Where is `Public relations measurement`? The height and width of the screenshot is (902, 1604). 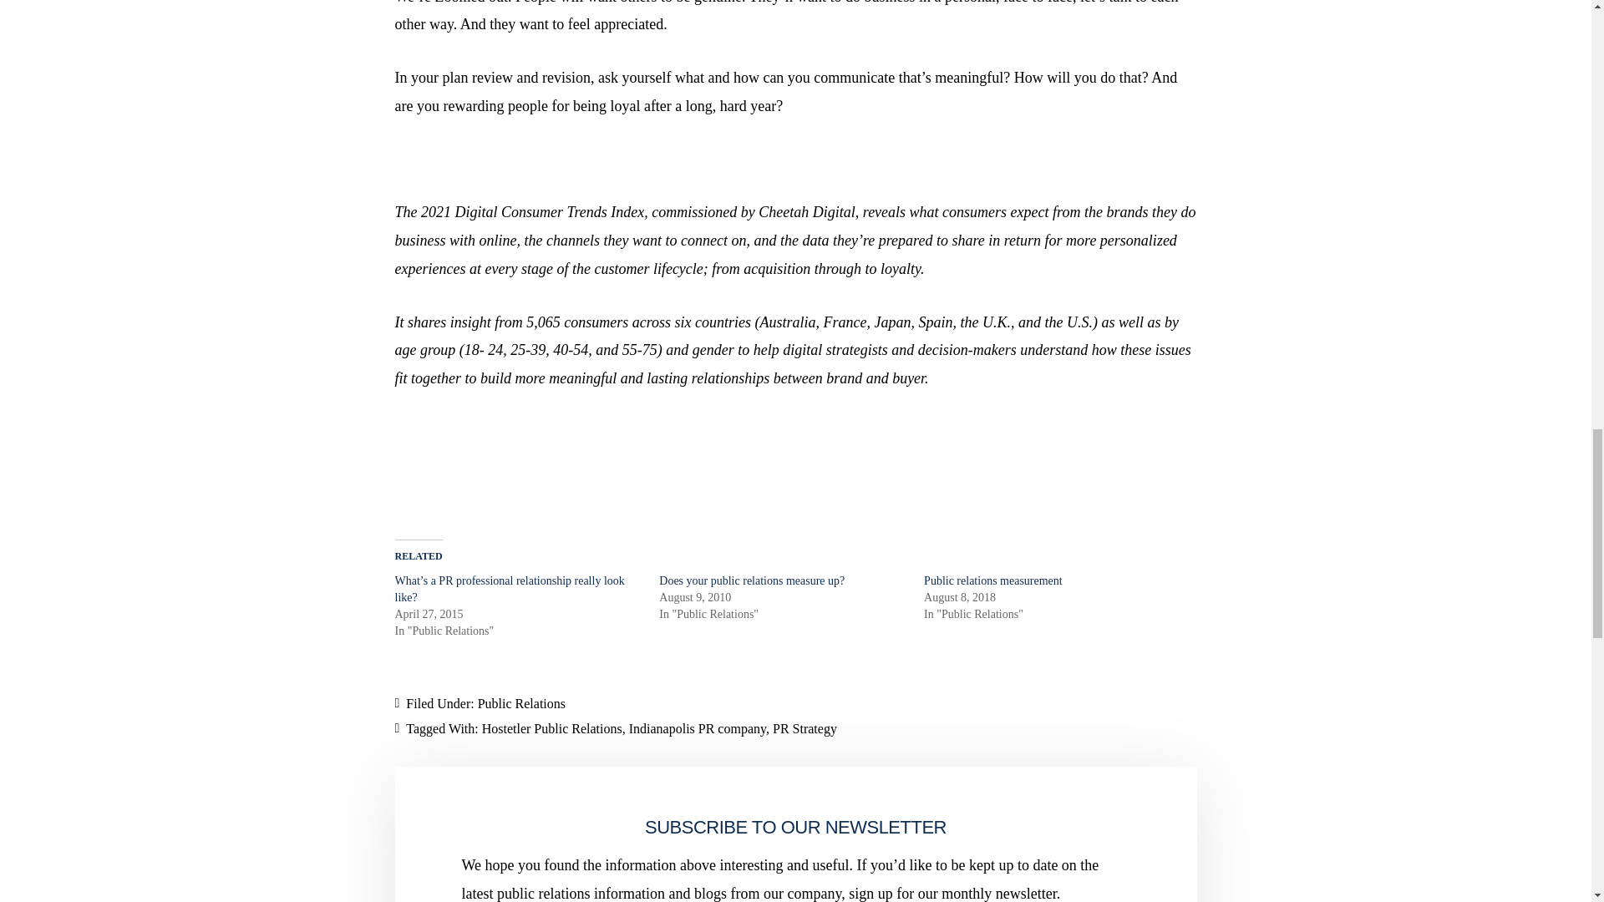
Public relations measurement is located at coordinates (992, 580).